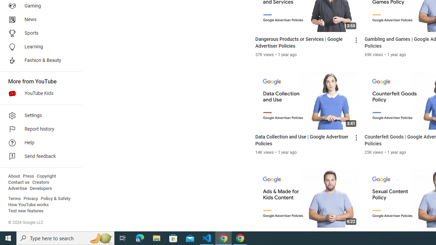 This screenshot has width=436, height=245. What do you see at coordinates (39, 33) in the screenshot?
I see `Sports` at bounding box center [39, 33].